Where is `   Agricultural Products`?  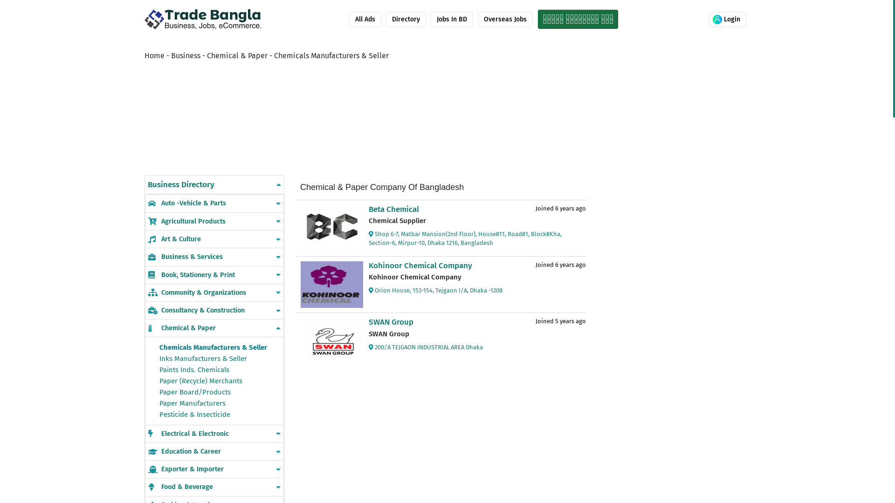    Agricultural Products is located at coordinates (214, 222).